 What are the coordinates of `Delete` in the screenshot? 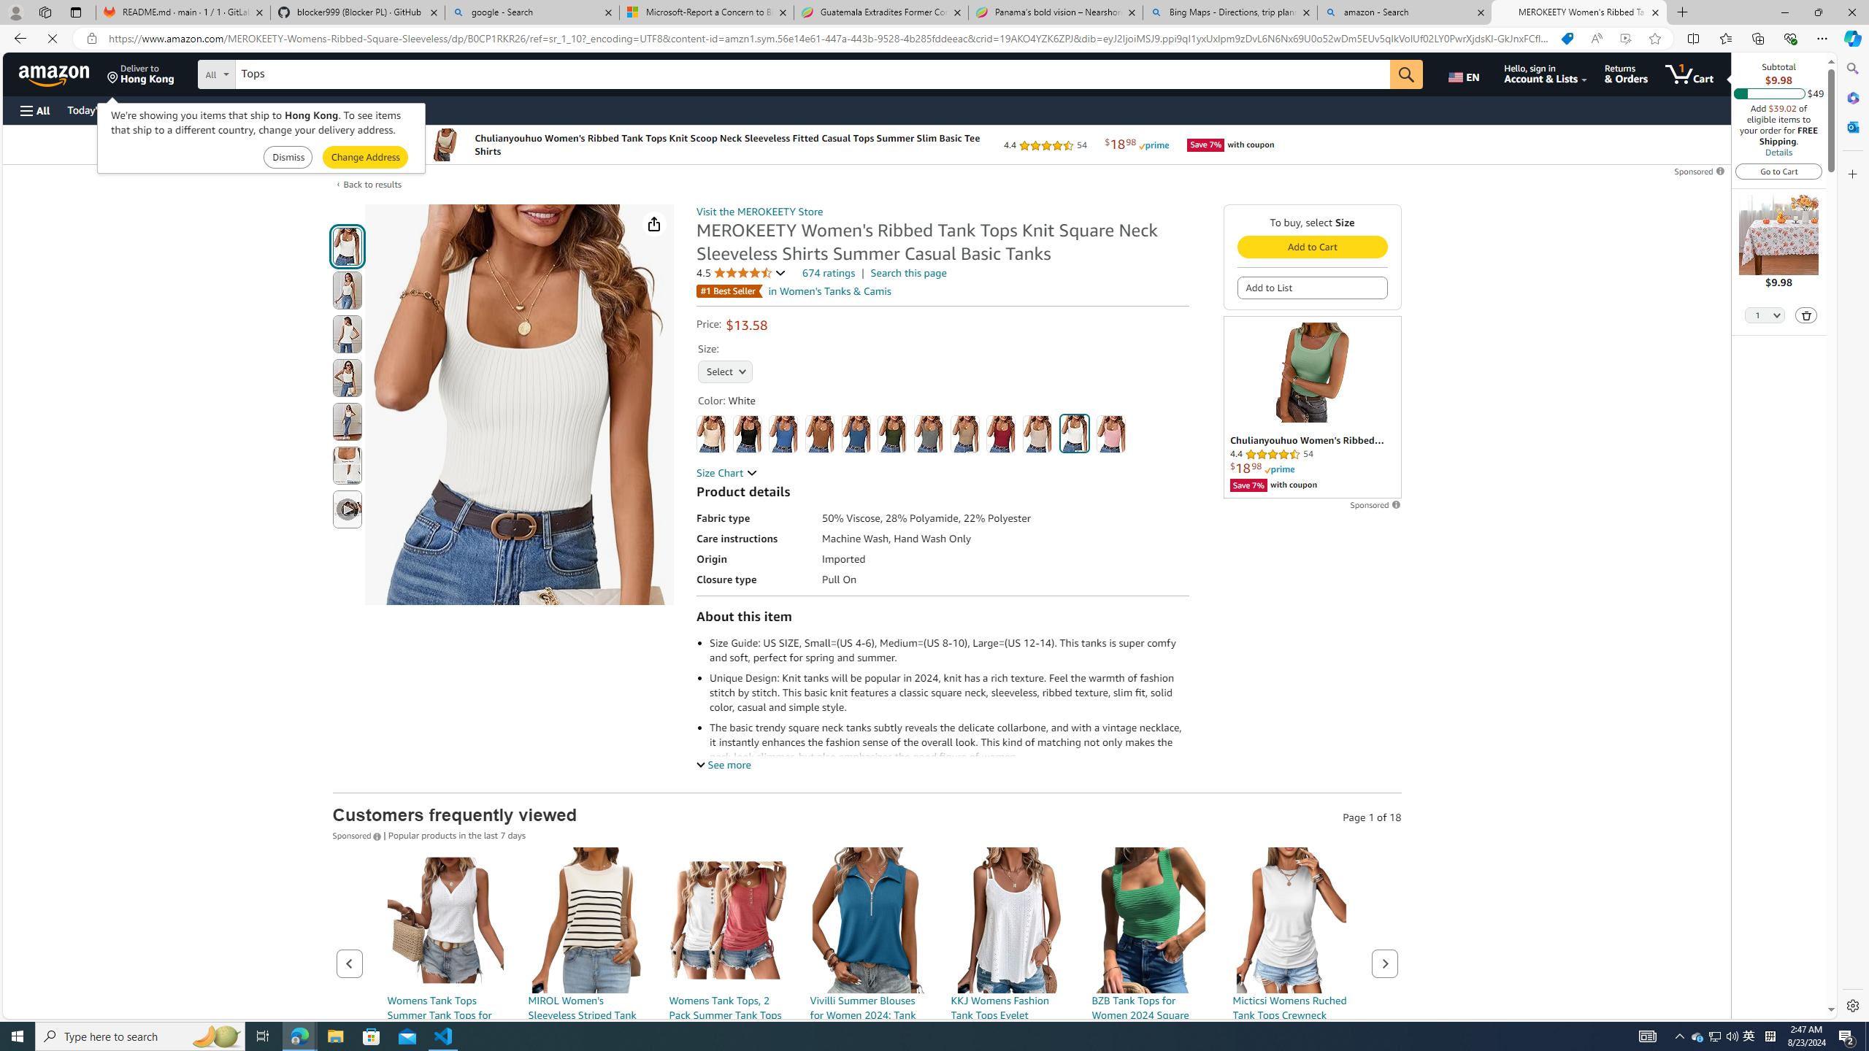 It's located at (1807, 315).